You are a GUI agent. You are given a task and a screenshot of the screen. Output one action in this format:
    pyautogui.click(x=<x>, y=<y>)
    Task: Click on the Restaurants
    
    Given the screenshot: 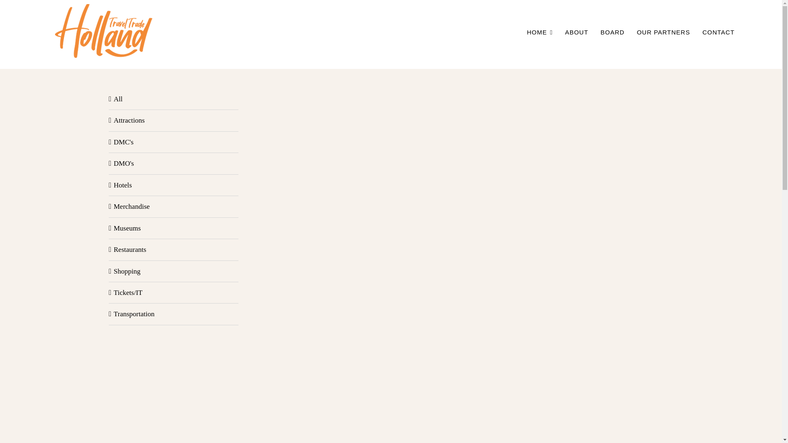 What is the action you would take?
    pyautogui.click(x=174, y=249)
    